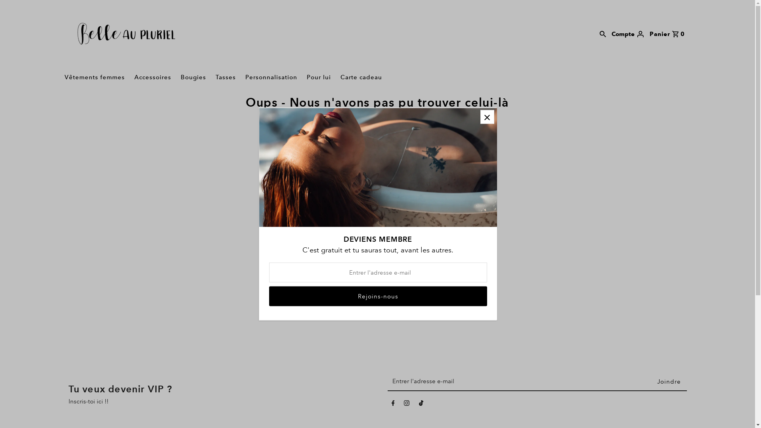 This screenshot has height=428, width=761. I want to click on Accessoires, so click(152, 77).